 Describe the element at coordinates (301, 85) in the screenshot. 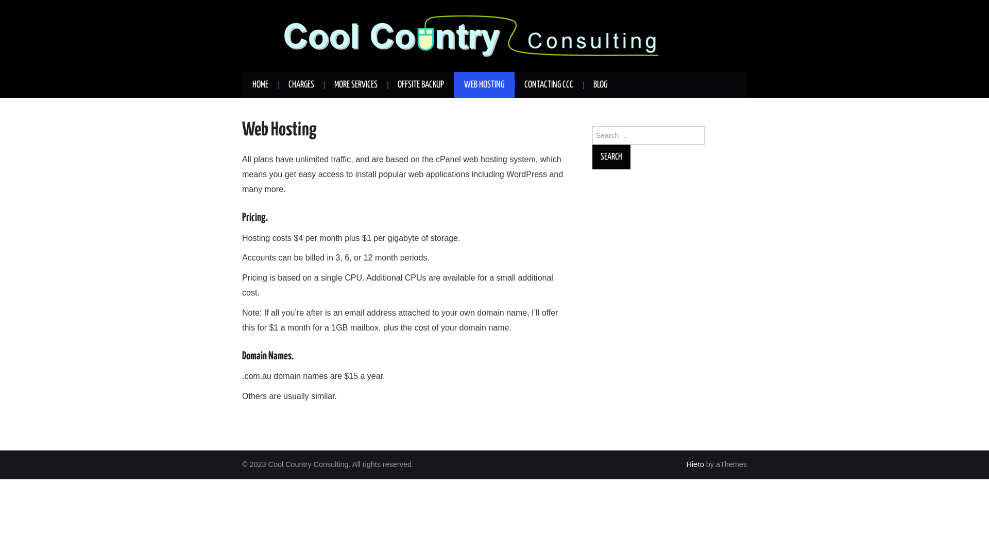

I see `CHARGES` at that location.